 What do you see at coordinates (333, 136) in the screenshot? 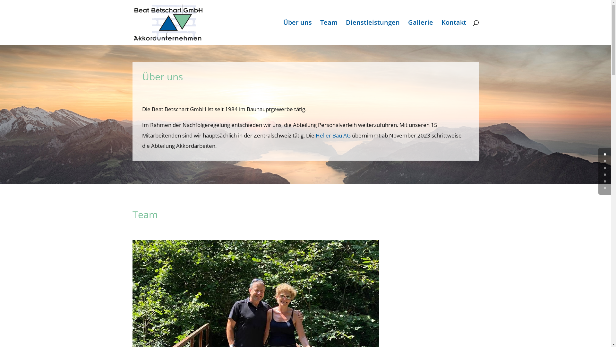
I see `Heller Bau AG` at bounding box center [333, 136].